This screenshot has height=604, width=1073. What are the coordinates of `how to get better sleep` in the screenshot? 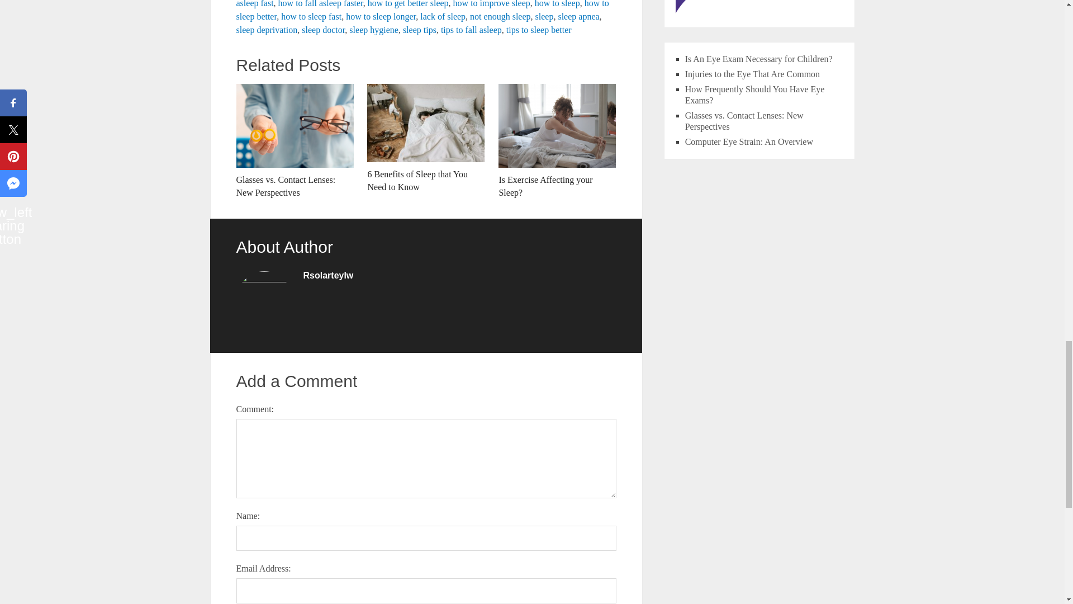 It's located at (408, 4).